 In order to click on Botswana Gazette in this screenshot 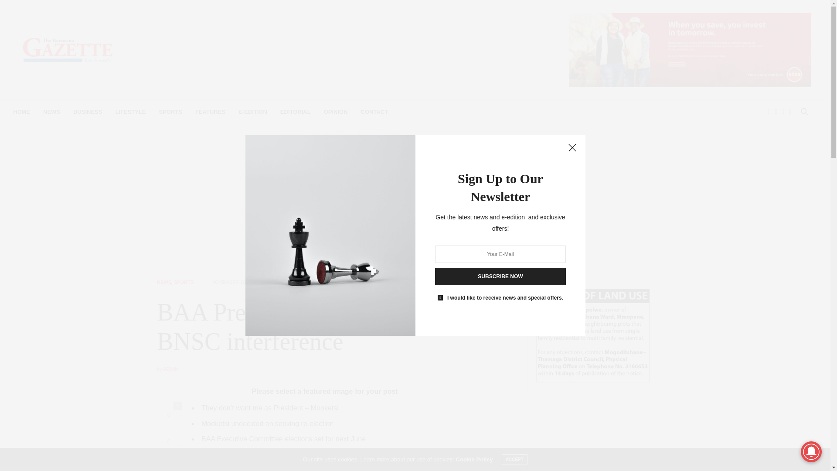, I will do `click(68, 50)`.